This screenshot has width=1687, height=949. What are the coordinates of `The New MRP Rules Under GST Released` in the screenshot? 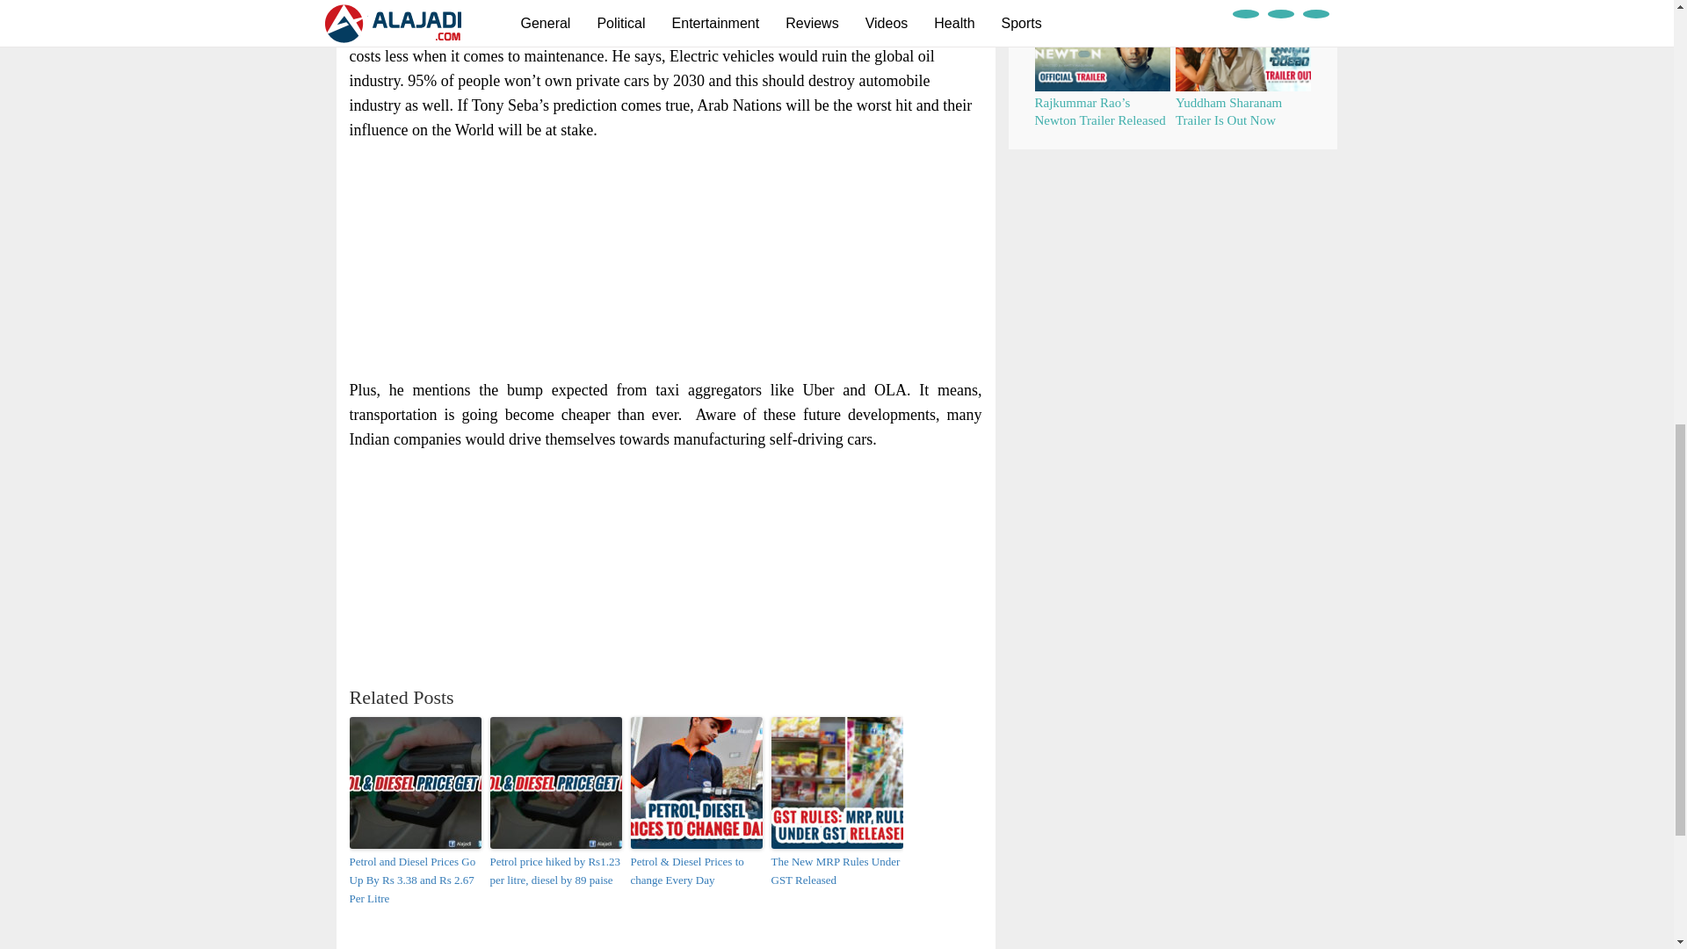 It's located at (836, 872).